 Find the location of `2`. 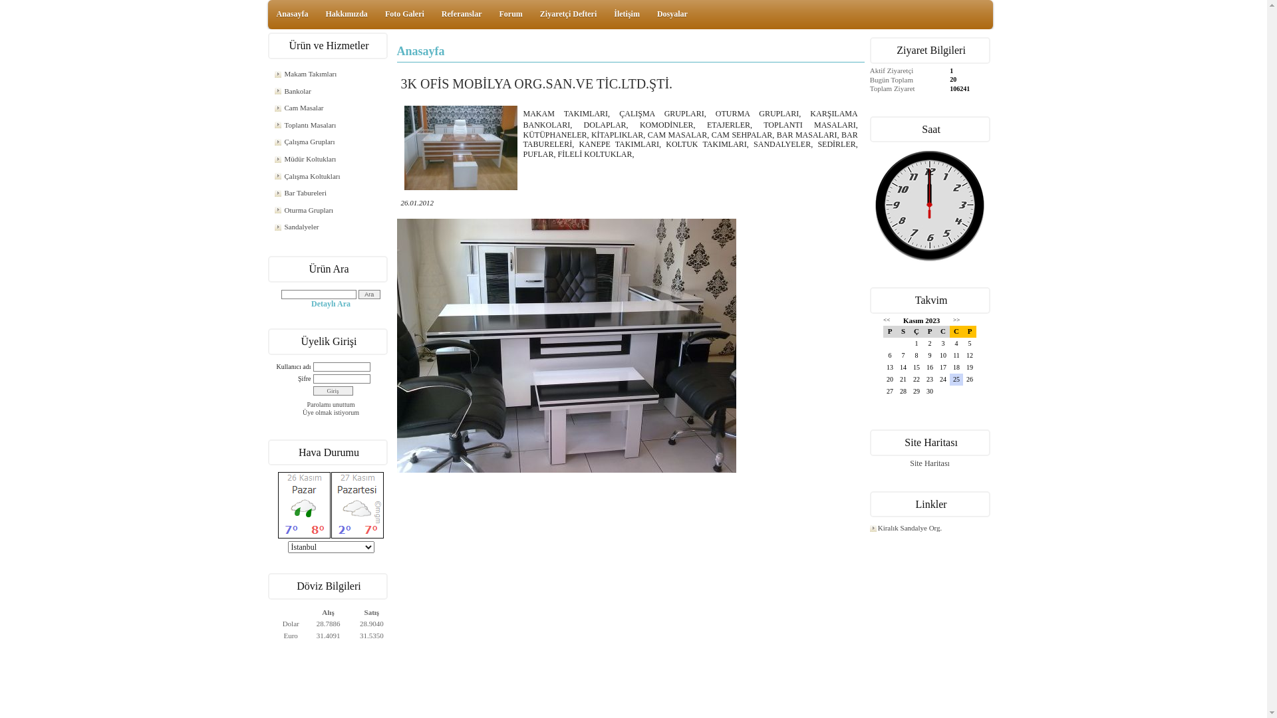

2 is located at coordinates (930, 344).